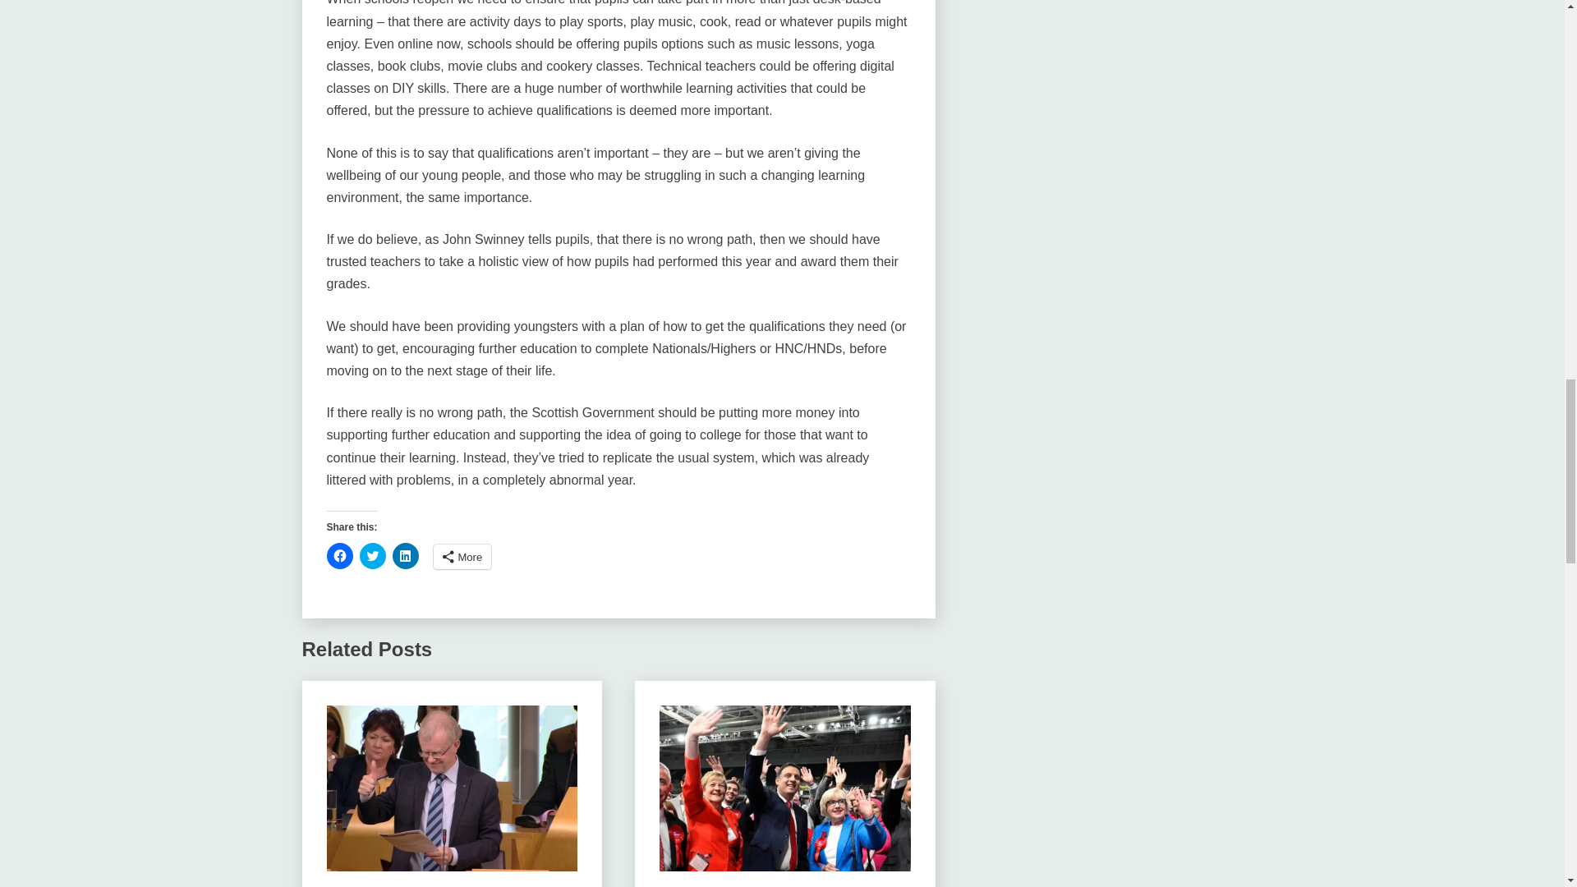 The image size is (1577, 887). What do you see at coordinates (373, 555) in the screenshot?
I see `Click to share on Twitter` at bounding box center [373, 555].